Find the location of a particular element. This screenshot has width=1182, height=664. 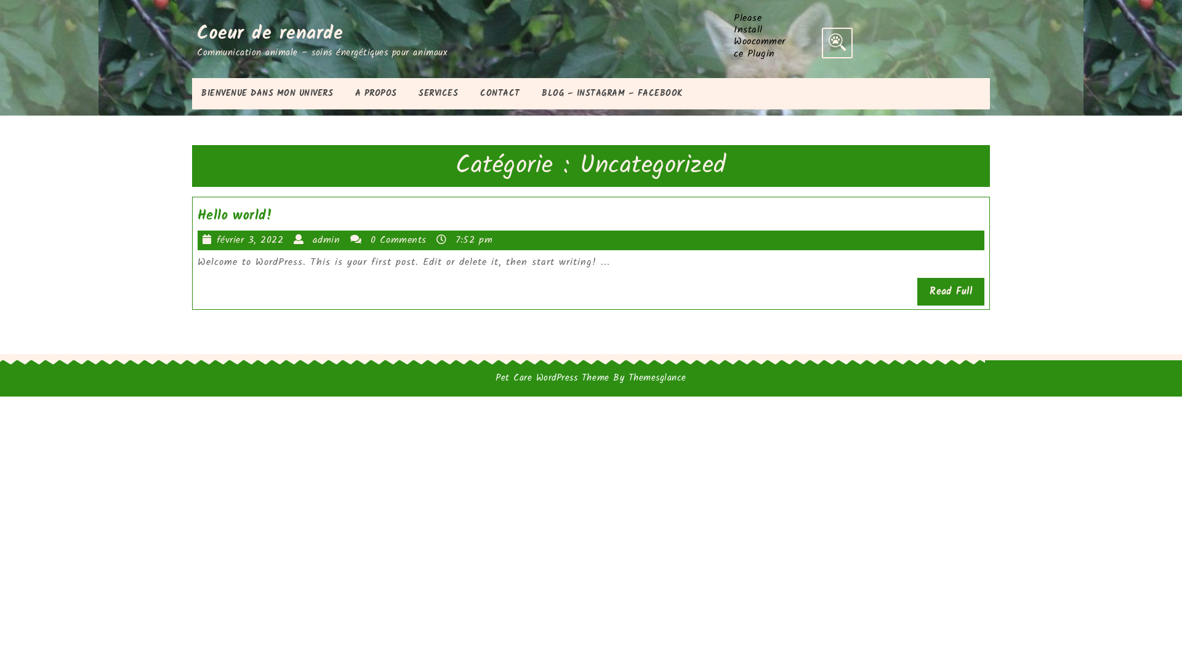

BIENVENUE DANS MON UNIVERS is located at coordinates (267, 93).